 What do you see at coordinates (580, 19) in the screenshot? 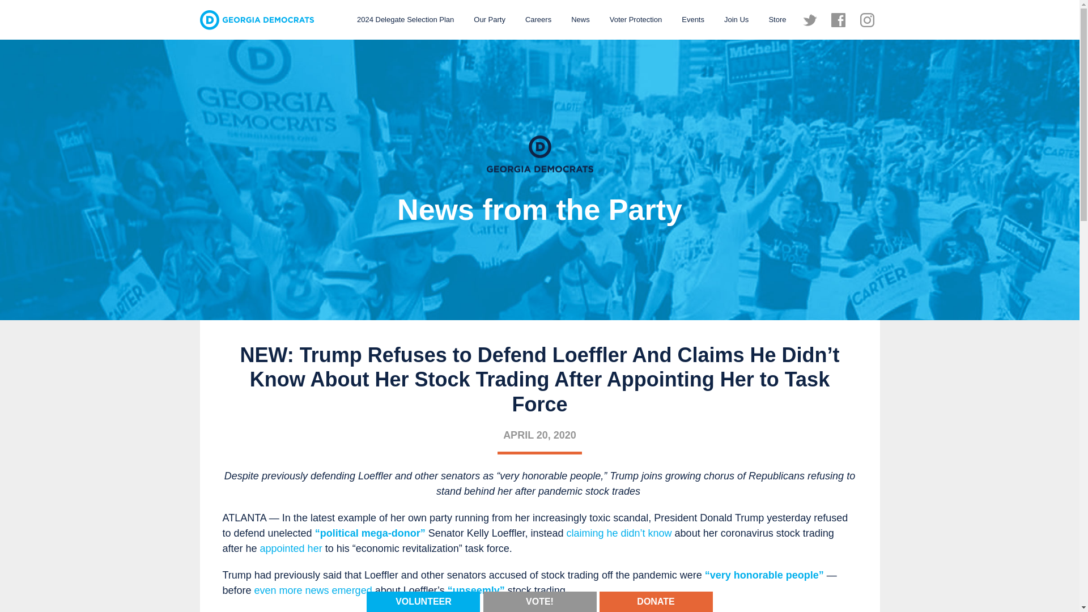
I see `News` at bounding box center [580, 19].